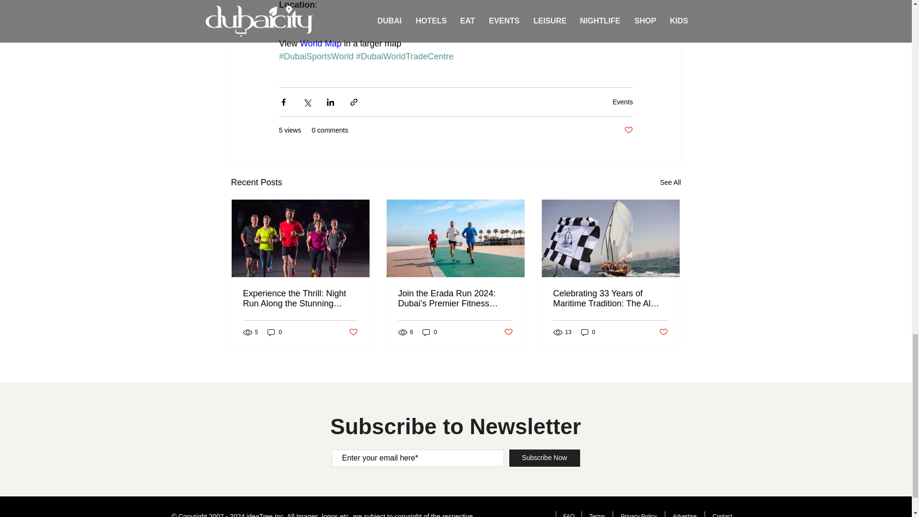 The width and height of the screenshot is (919, 517). I want to click on World Map, so click(320, 44).